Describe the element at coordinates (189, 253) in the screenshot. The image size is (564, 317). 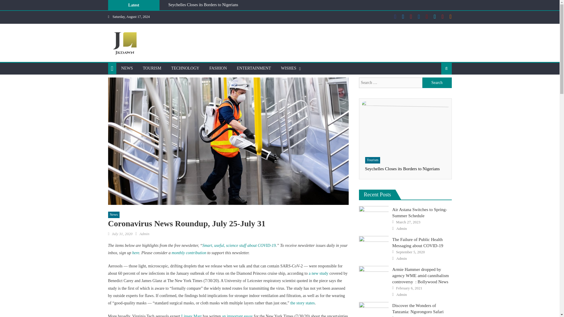
I see `monthly contribution` at that location.